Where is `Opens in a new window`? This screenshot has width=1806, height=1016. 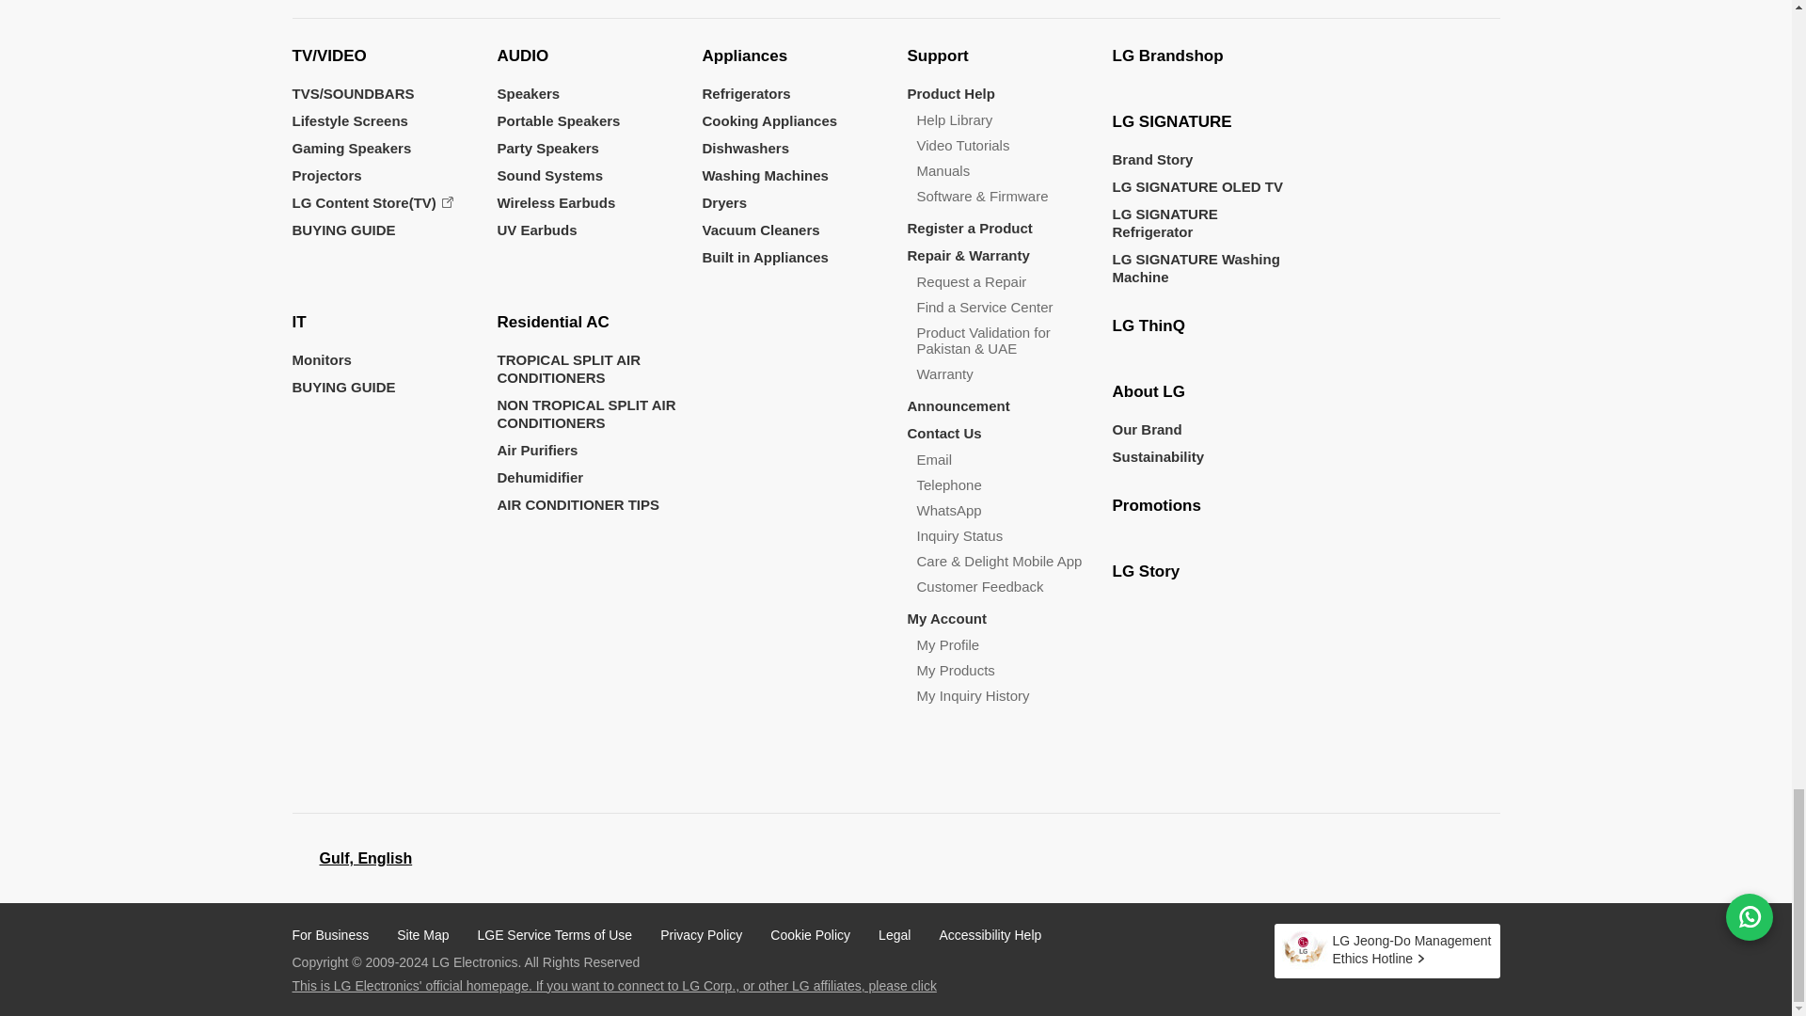 Opens in a new window is located at coordinates (366, 858).